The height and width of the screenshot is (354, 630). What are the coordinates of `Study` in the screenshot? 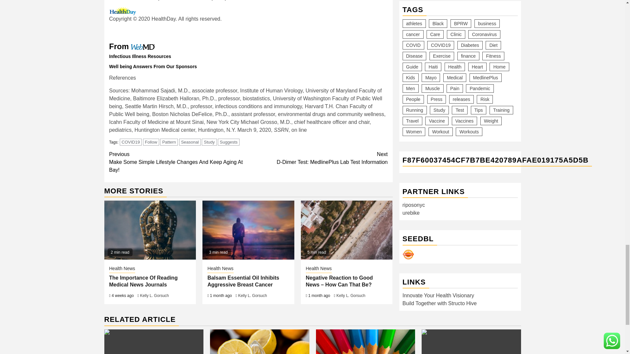 It's located at (228, 142).